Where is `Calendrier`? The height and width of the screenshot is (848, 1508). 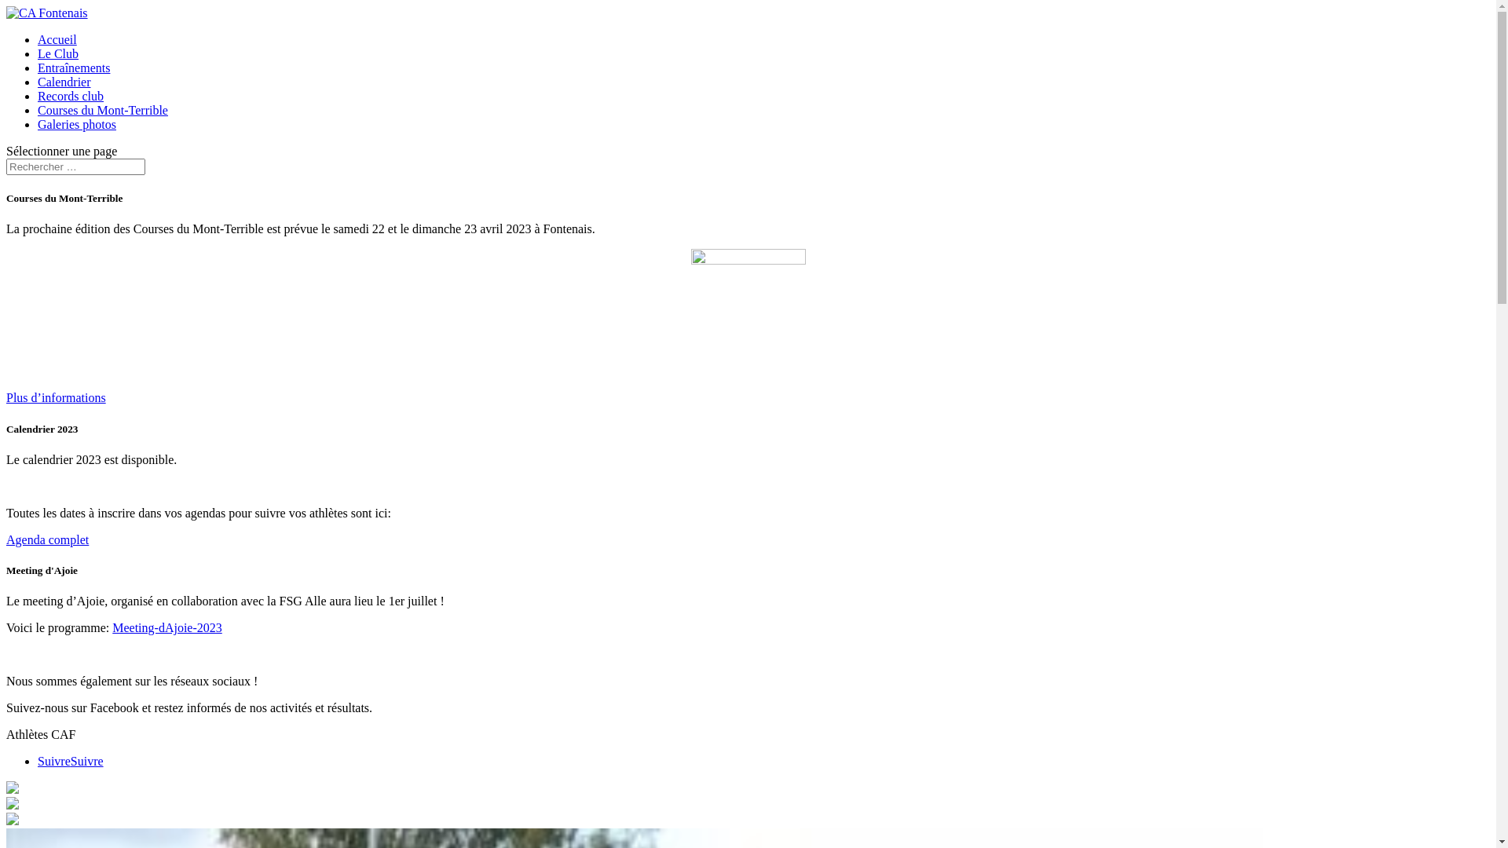 Calendrier is located at coordinates (64, 82).